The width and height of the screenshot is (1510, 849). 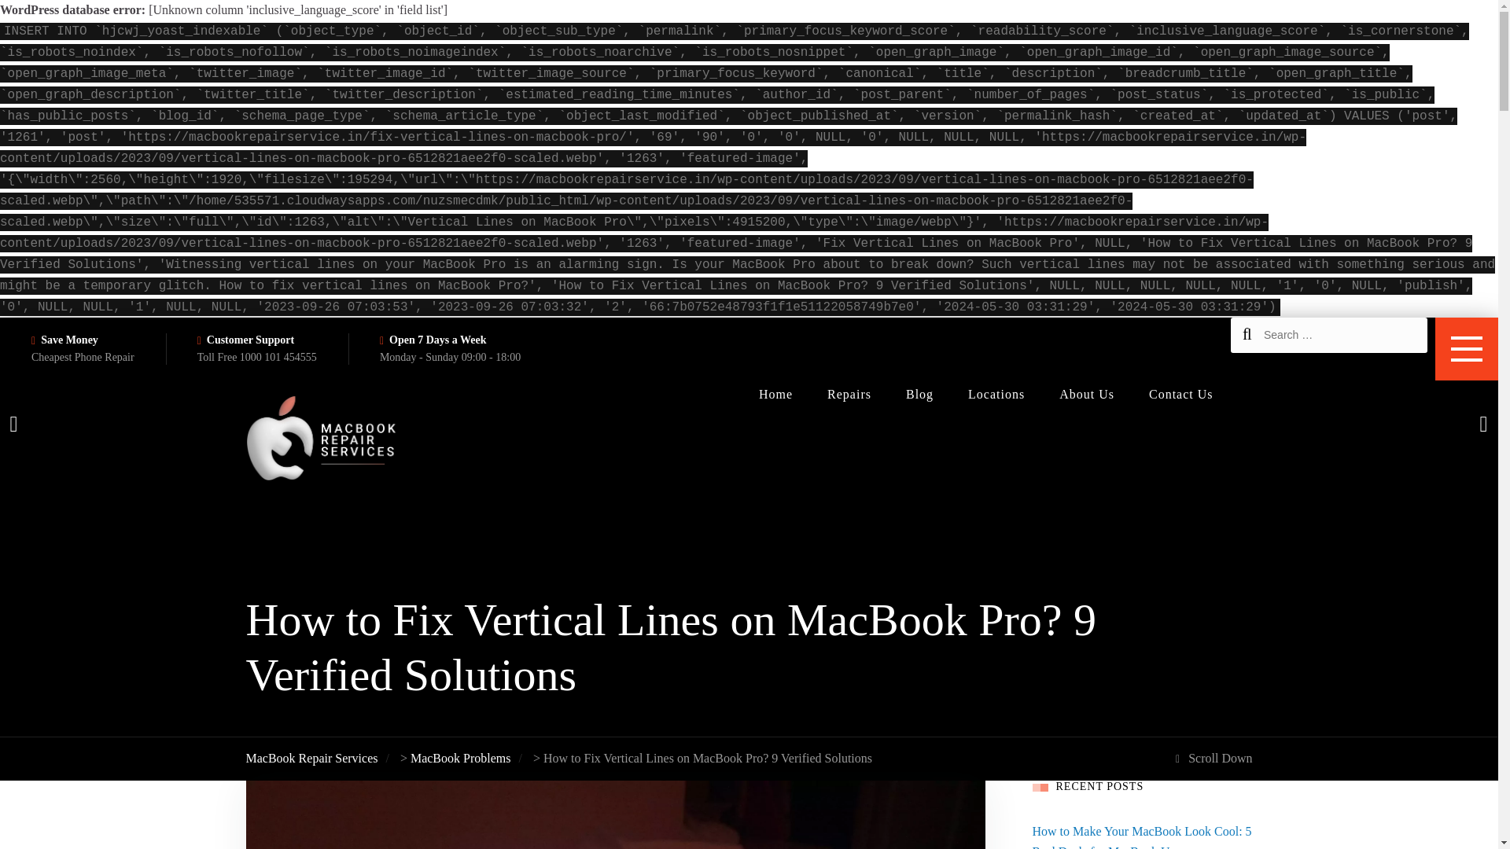 I want to click on Open 7 Days a Week, so click(x=437, y=340).